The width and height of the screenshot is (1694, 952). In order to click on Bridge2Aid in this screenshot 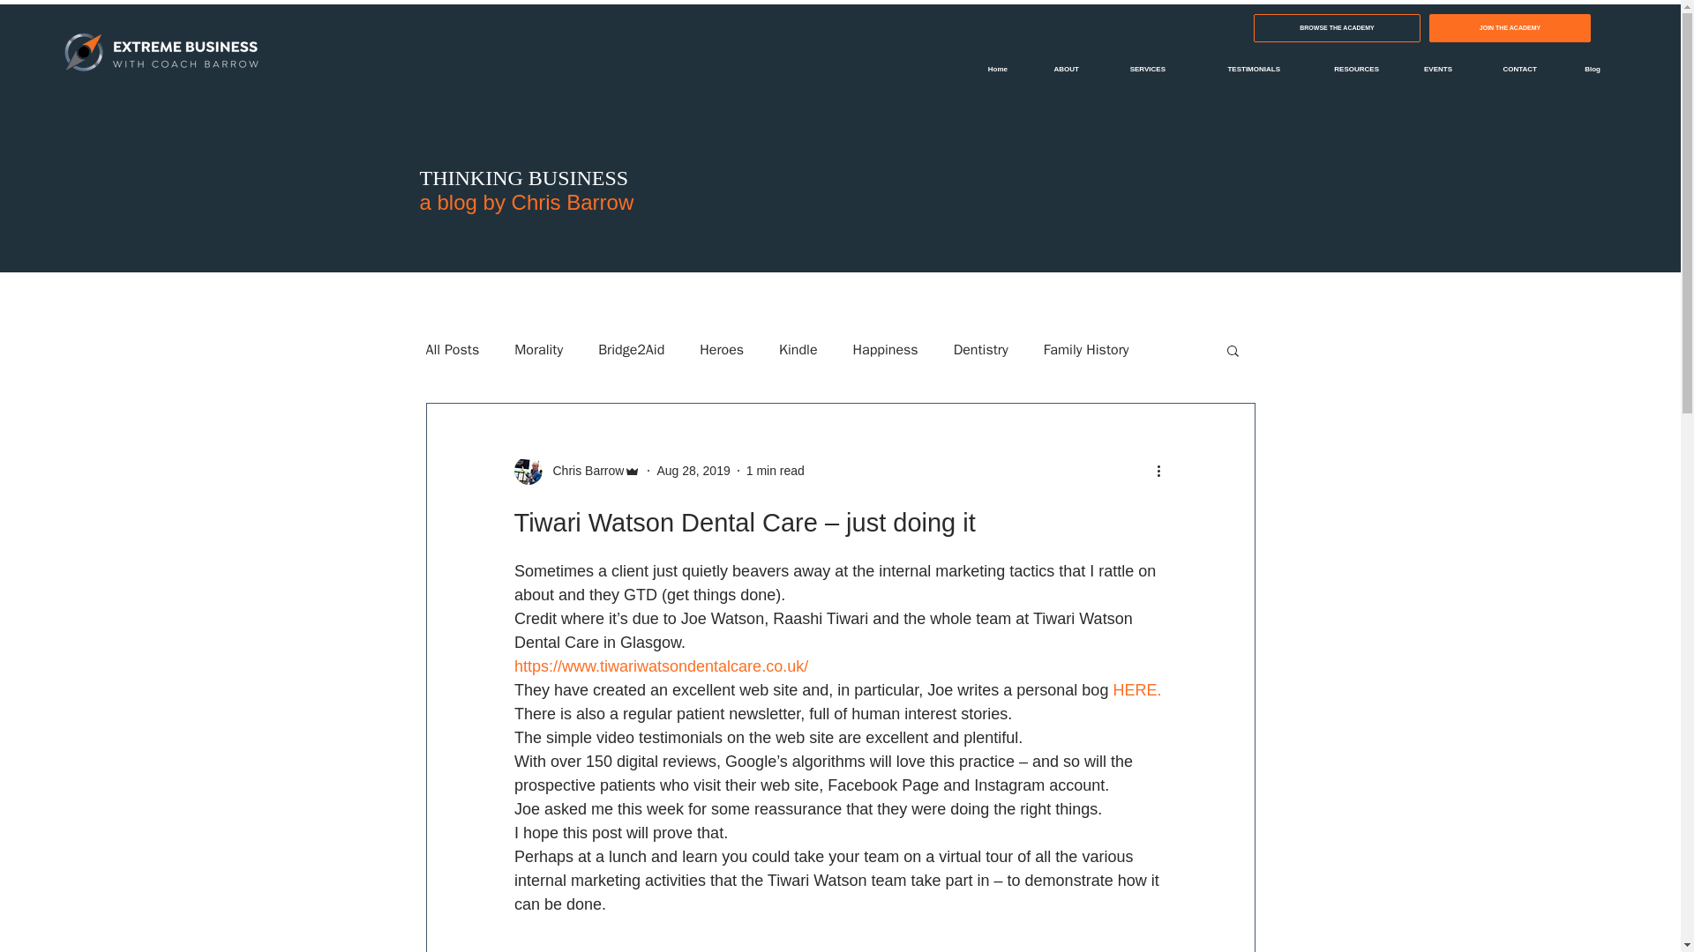, I will do `click(630, 349)`.